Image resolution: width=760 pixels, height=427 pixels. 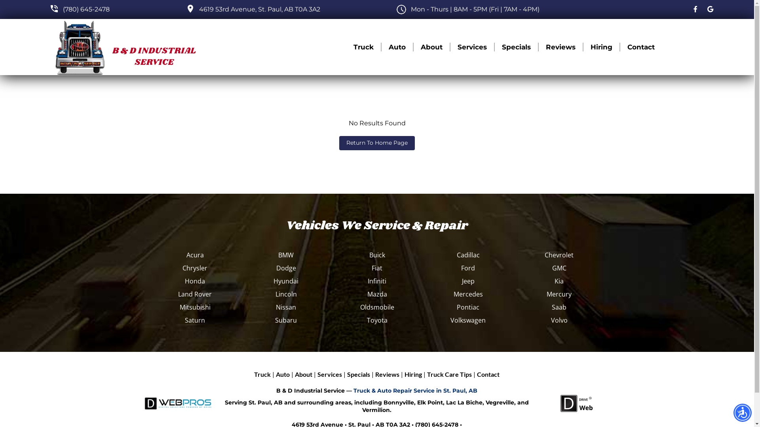 What do you see at coordinates (413, 374) in the screenshot?
I see `Hiring` at bounding box center [413, 374].